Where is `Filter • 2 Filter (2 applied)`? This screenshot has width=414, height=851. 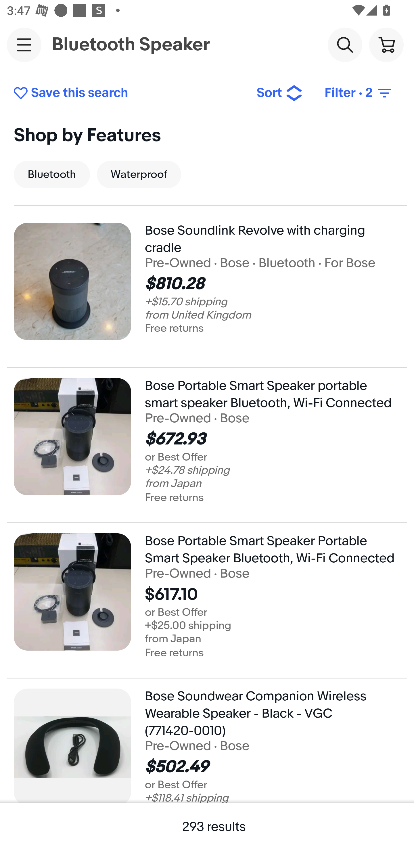 Filter • 2 Filter (2 applied) is located at coordinates (359, 93).